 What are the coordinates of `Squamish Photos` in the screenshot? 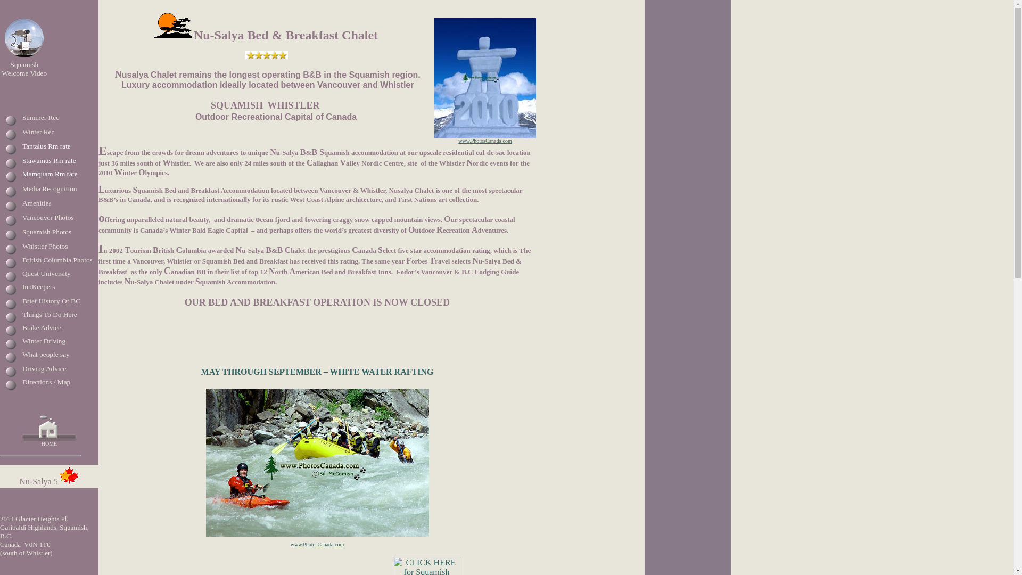 It's located at (47, 231).